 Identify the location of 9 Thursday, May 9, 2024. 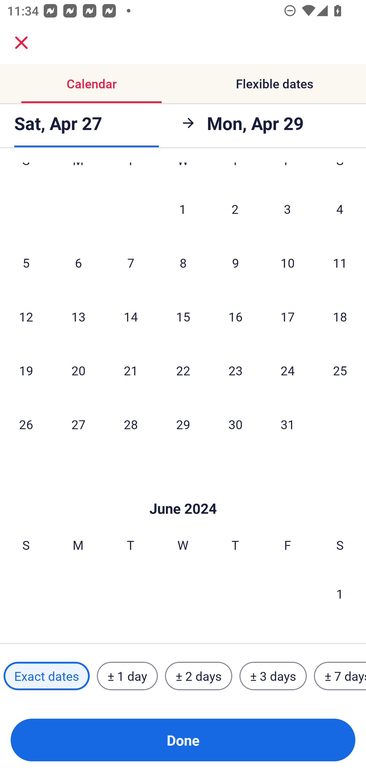
(235, 263).